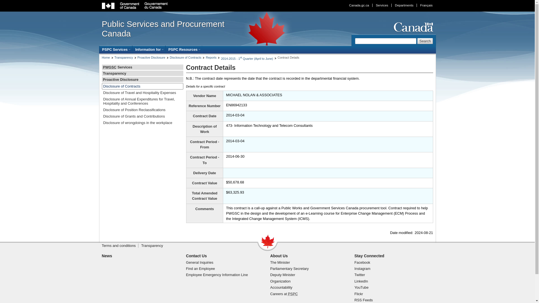 This screenshot has height=303, width=539. Describe the element at coordinates (359, 5) in the screenshot. I see `Canada.gc.ca` at that location.